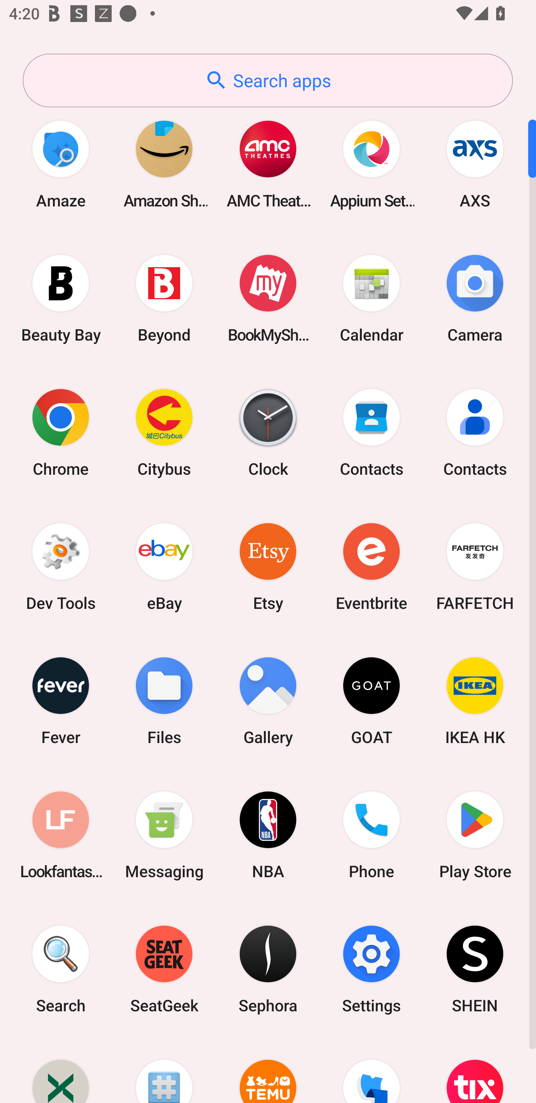 This screenshot has width=536, height=1103. I want to click on Contacts, so click(371, 432).